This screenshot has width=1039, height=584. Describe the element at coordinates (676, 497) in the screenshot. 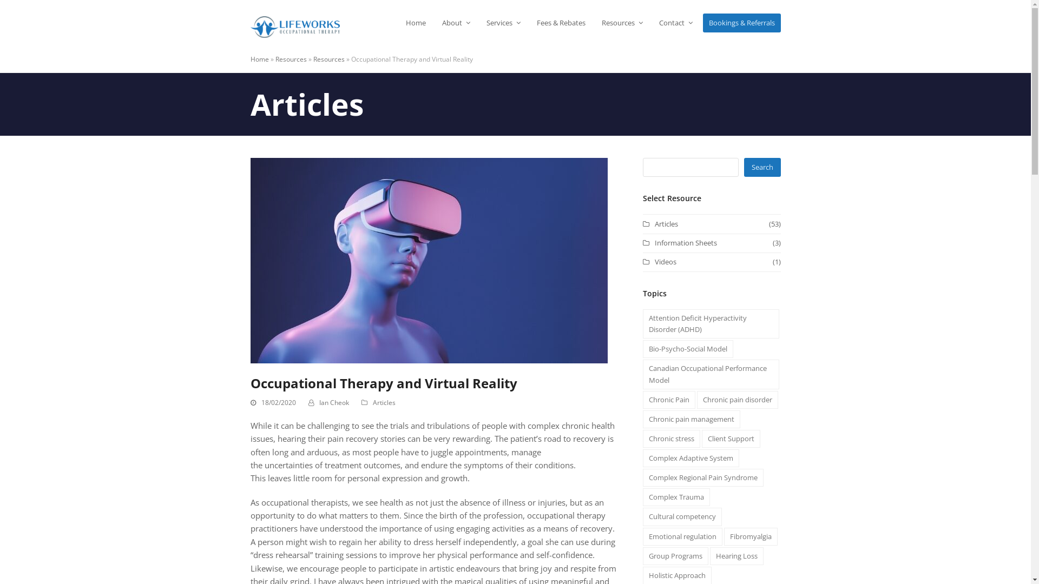

I see `Complex Trauma` at that location.